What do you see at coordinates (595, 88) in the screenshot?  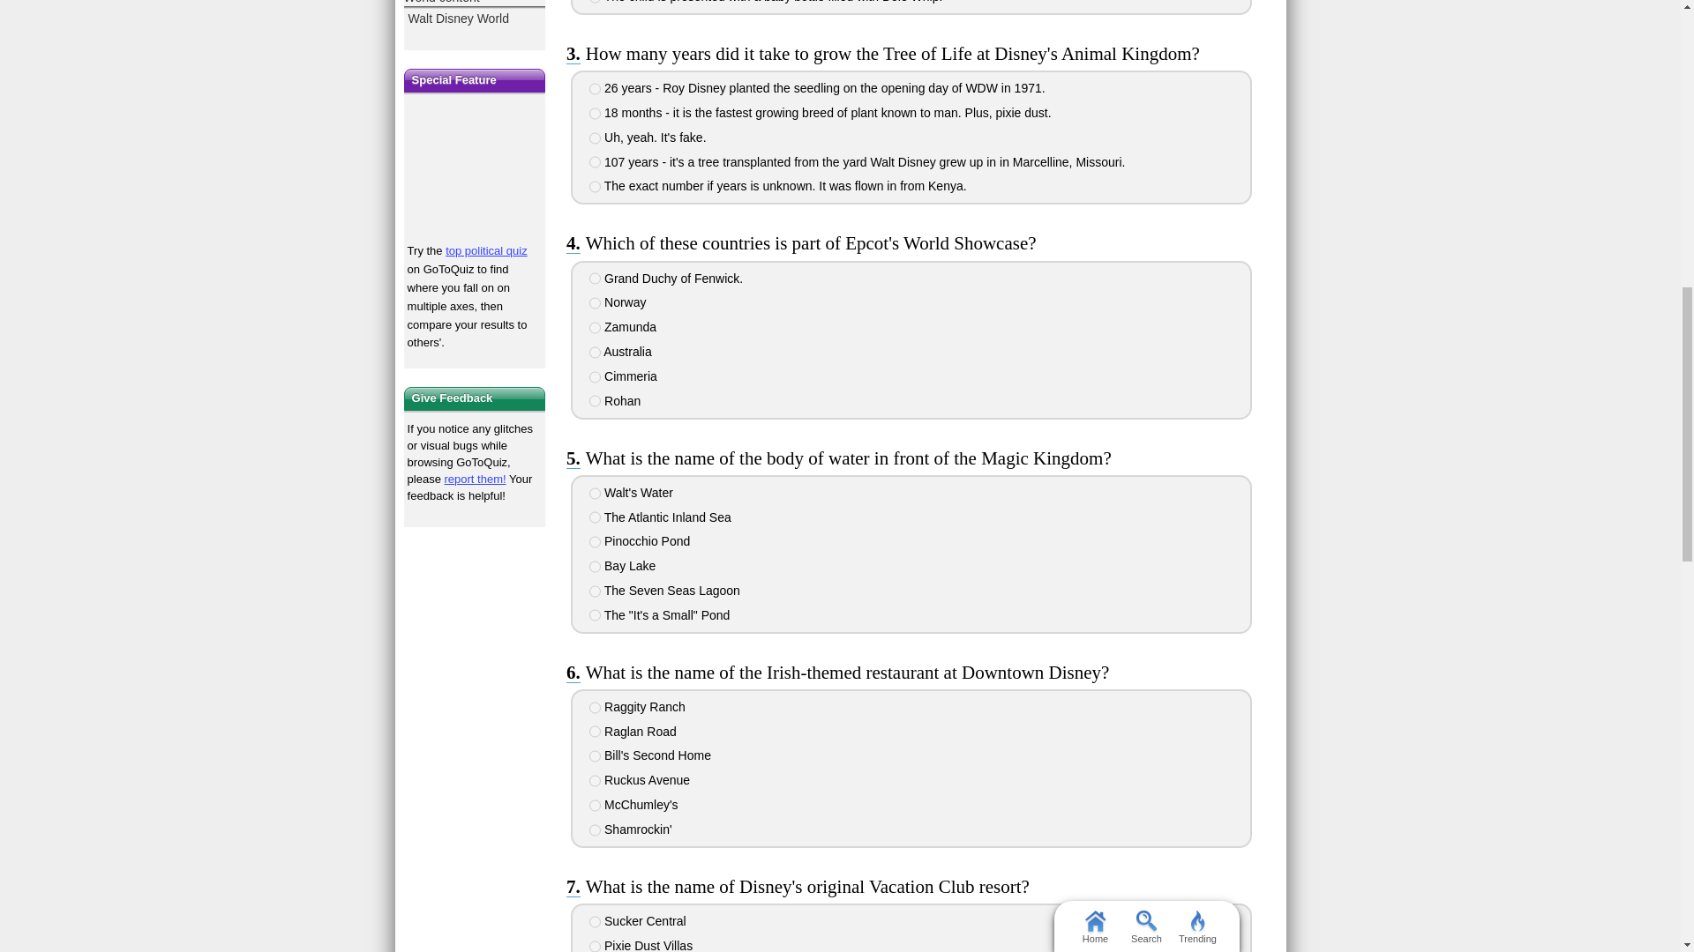 I see `1` at bounding box center [595, 88].